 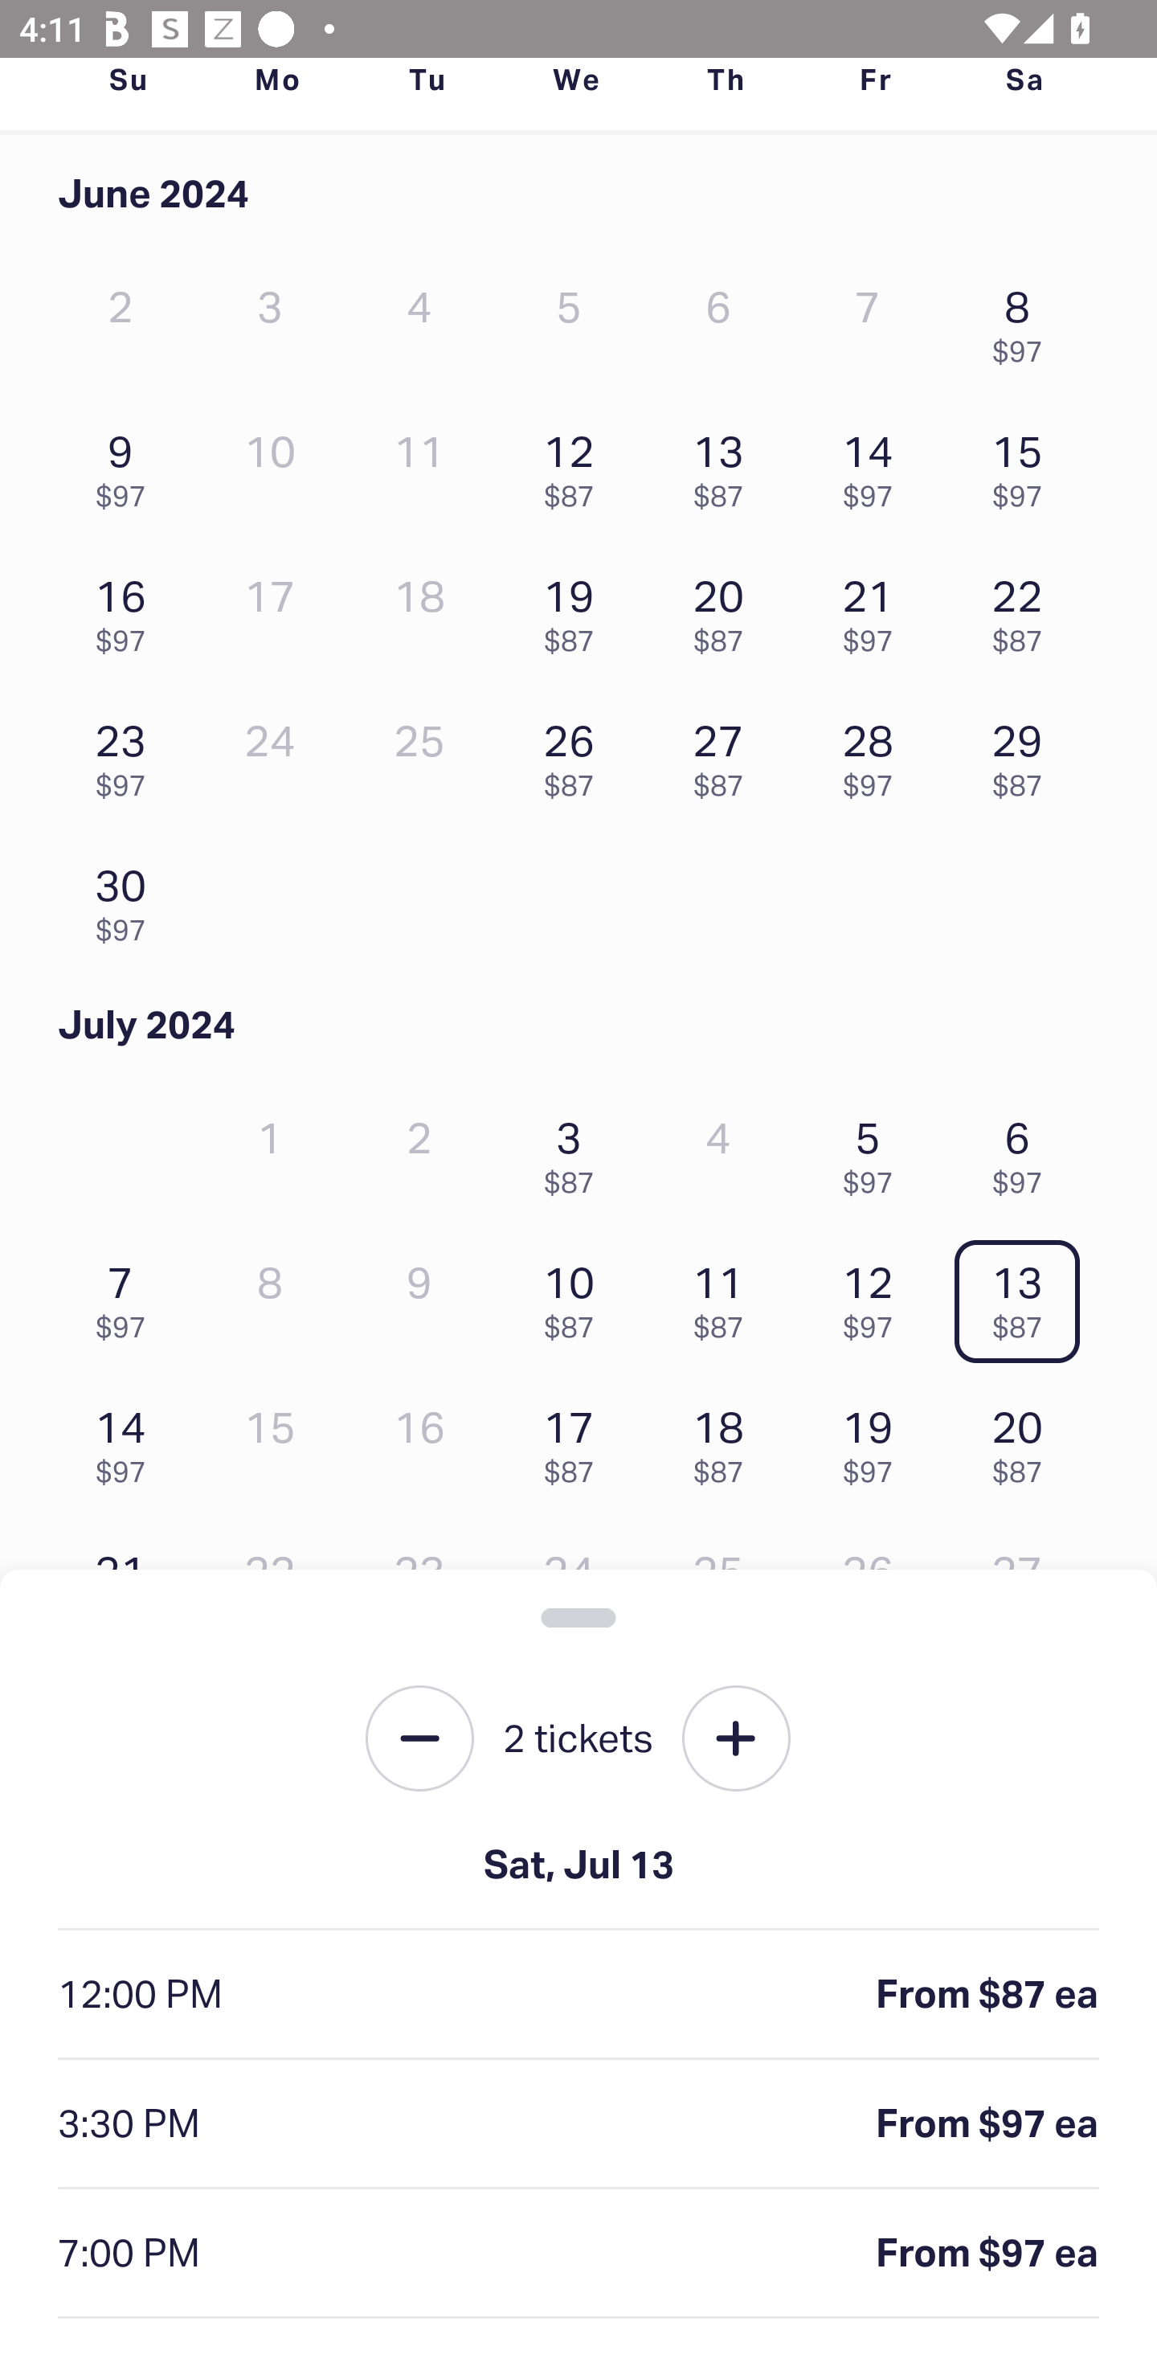 What do you see at coordinates (875, 1440) in the screenshot?
I see `19 $97` at bounding box center [875, 1440].